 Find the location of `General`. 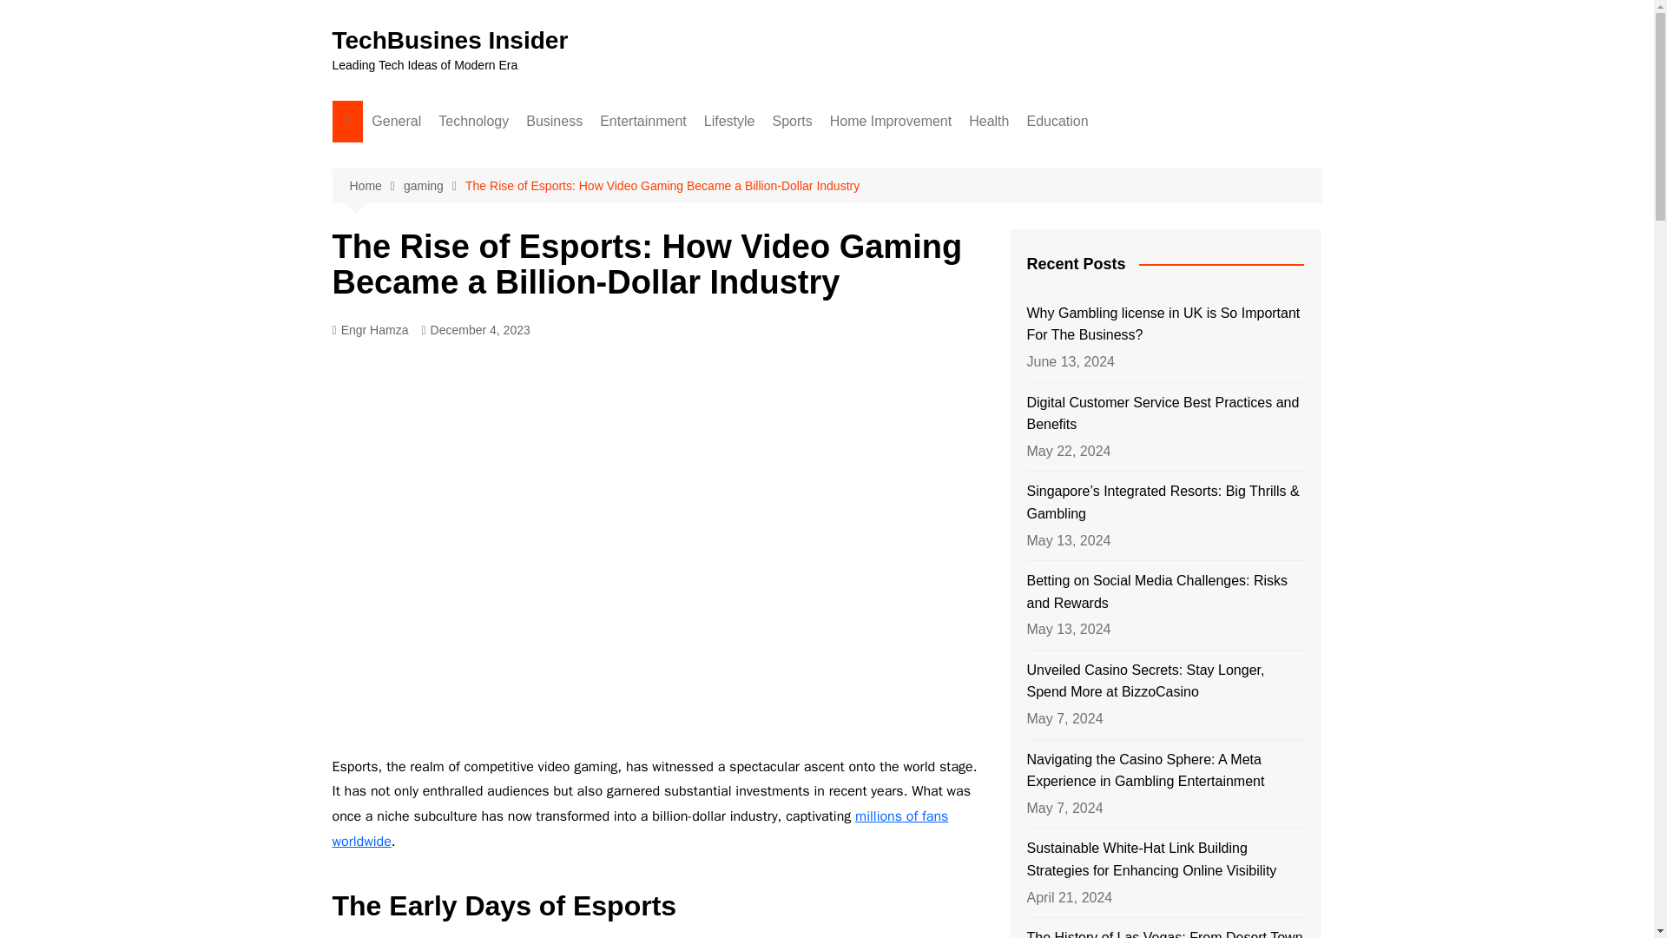

General is located at coordinates (396, 122).